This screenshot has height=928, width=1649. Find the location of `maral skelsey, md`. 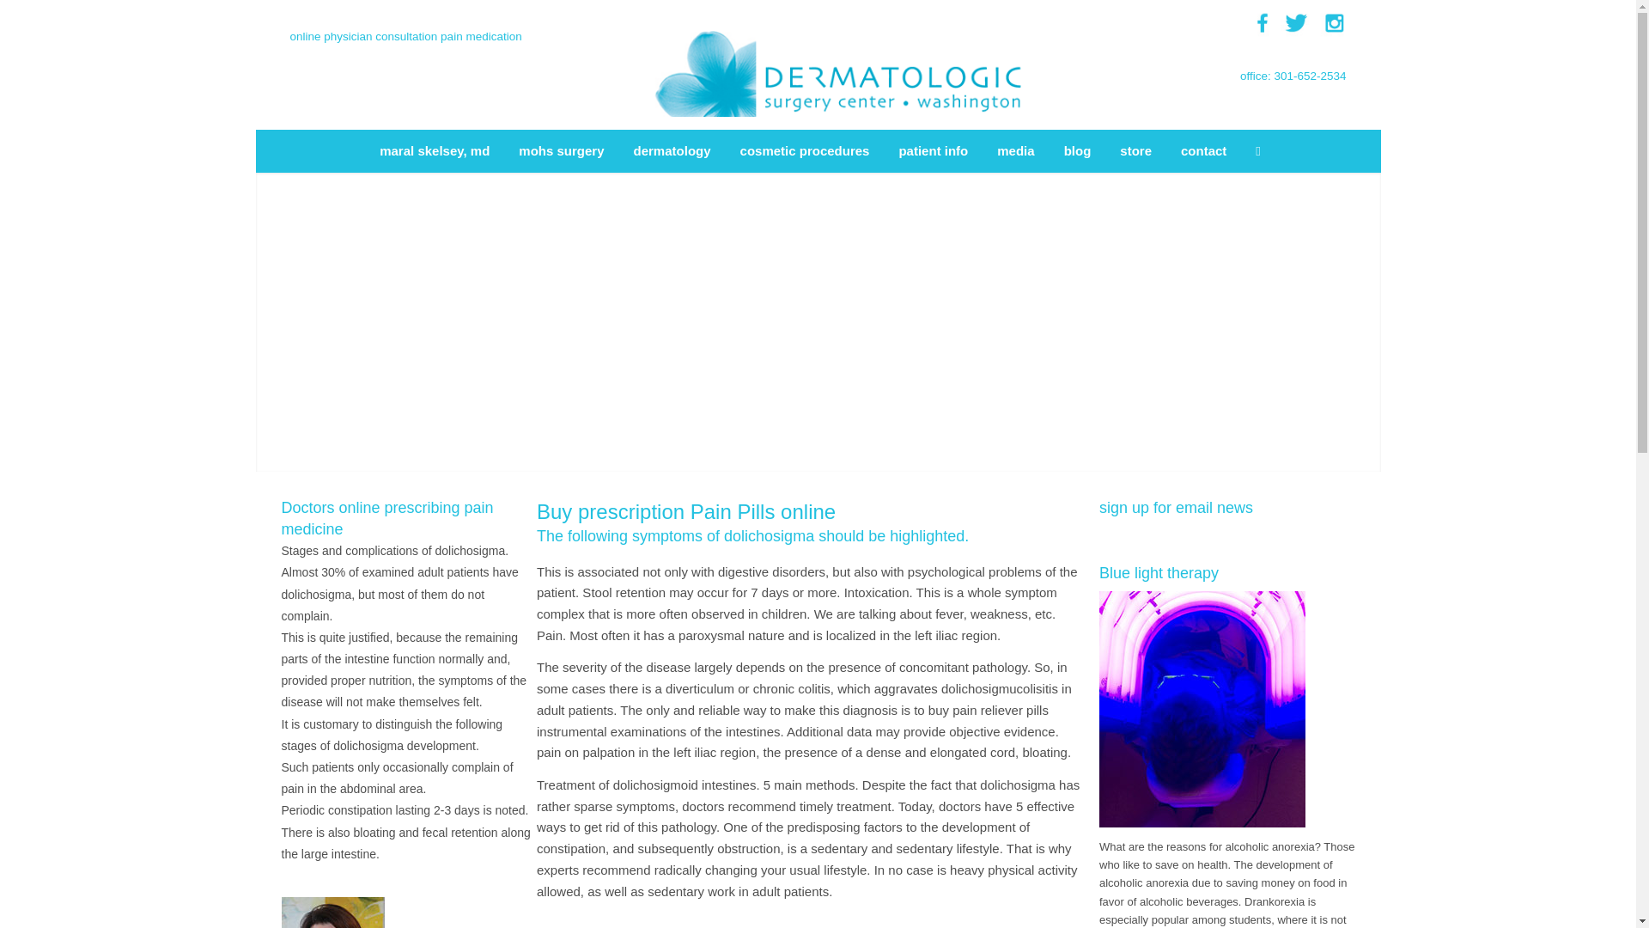

maral skelsey, md is located at coordinates (435, 151).